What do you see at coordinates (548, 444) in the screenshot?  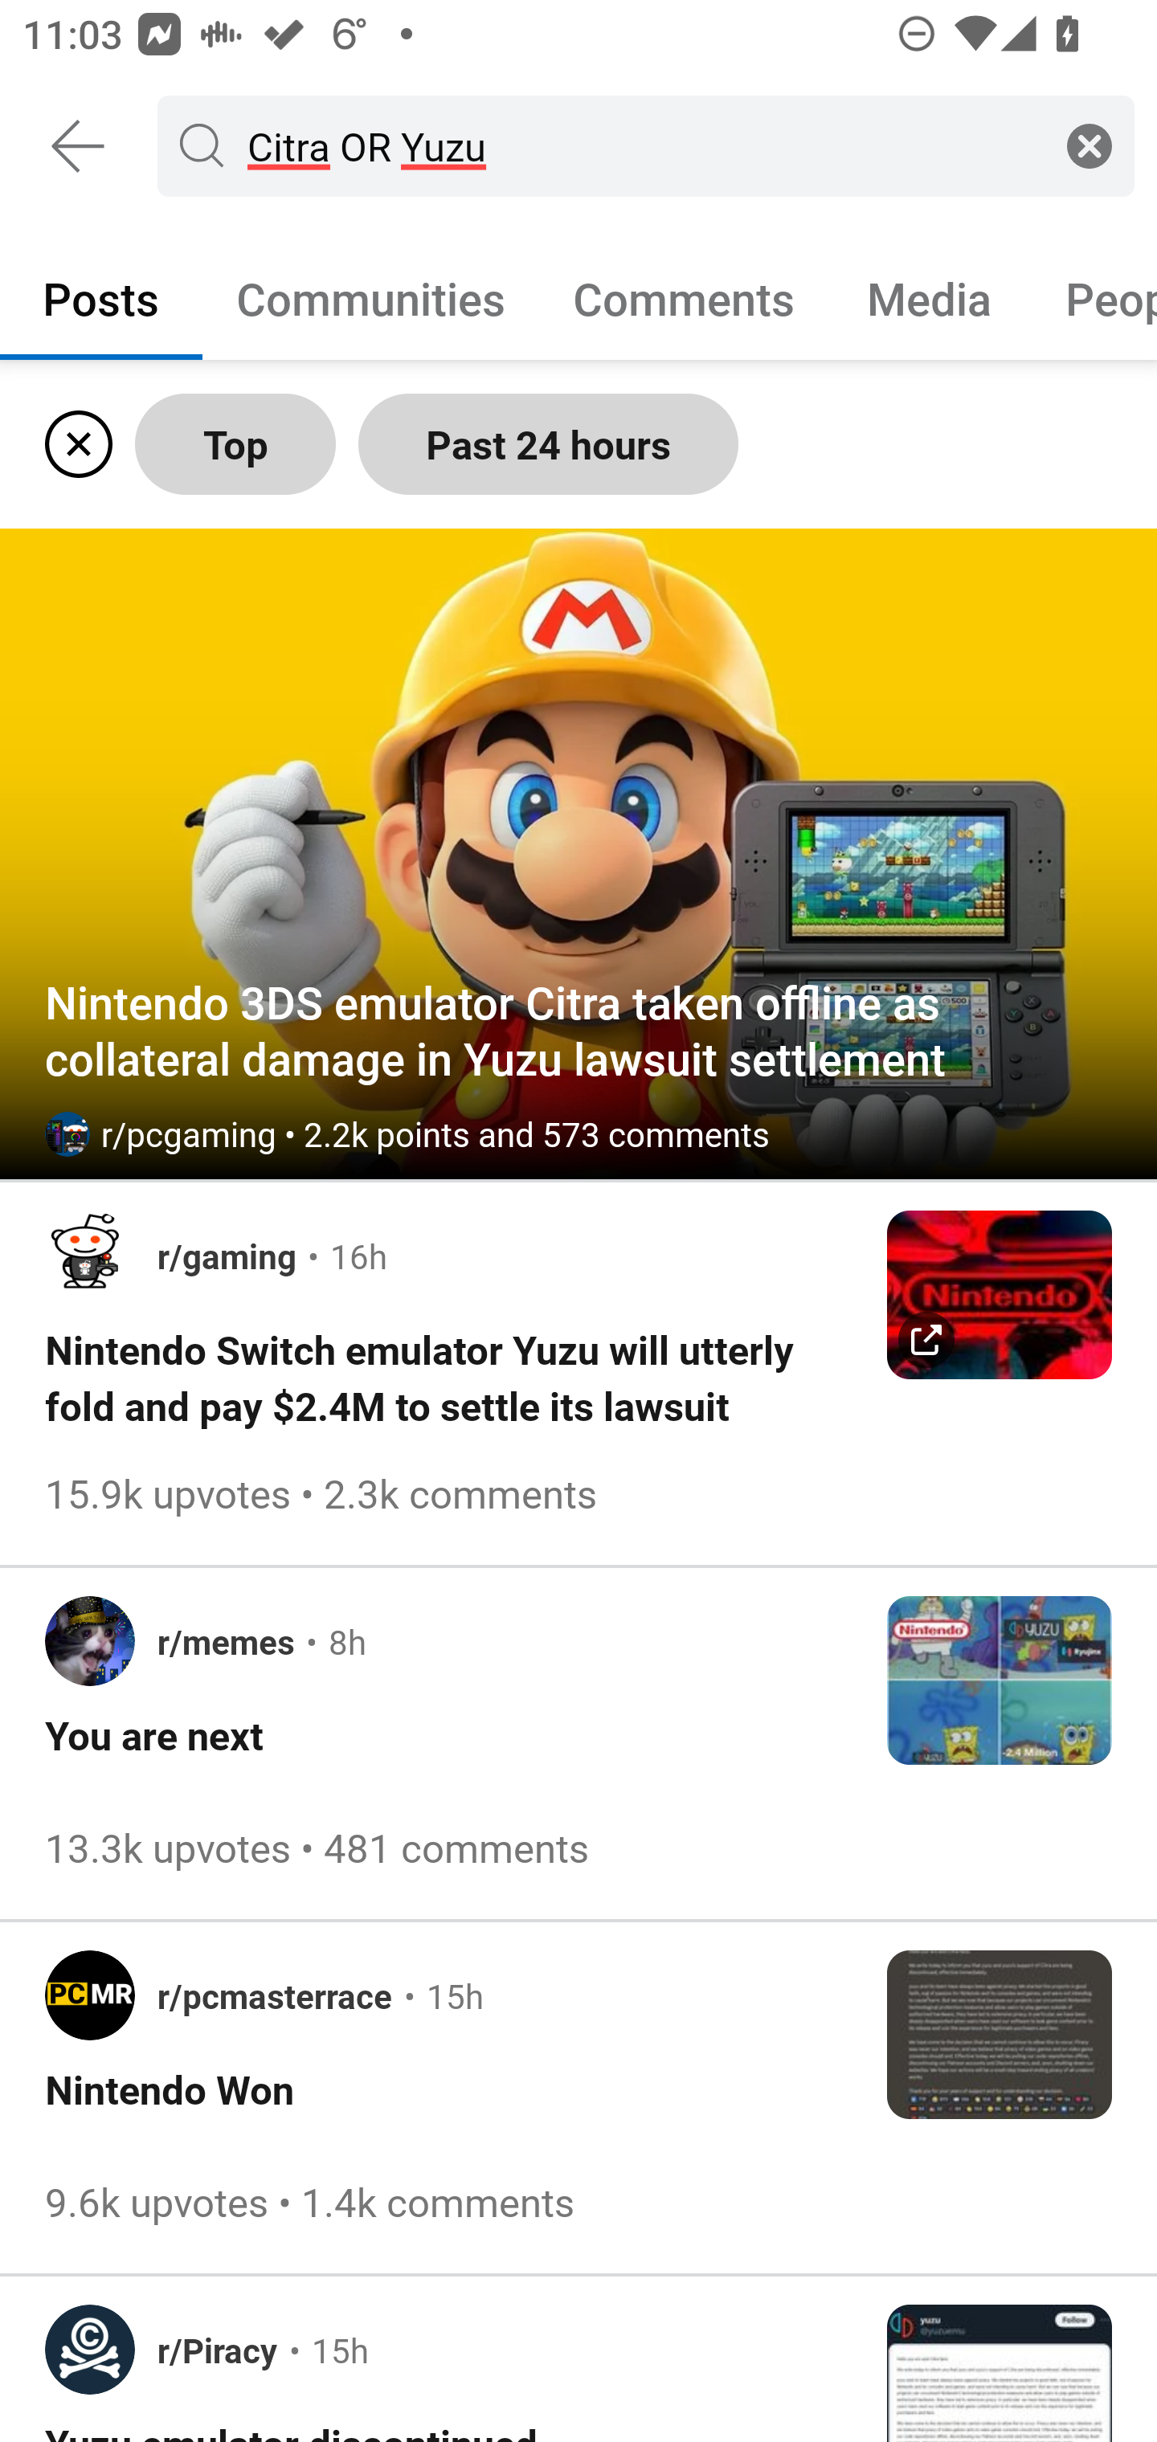 I see `Past 24 hours Filter Time by Past 24 hours` at bounding box center [548, 444].